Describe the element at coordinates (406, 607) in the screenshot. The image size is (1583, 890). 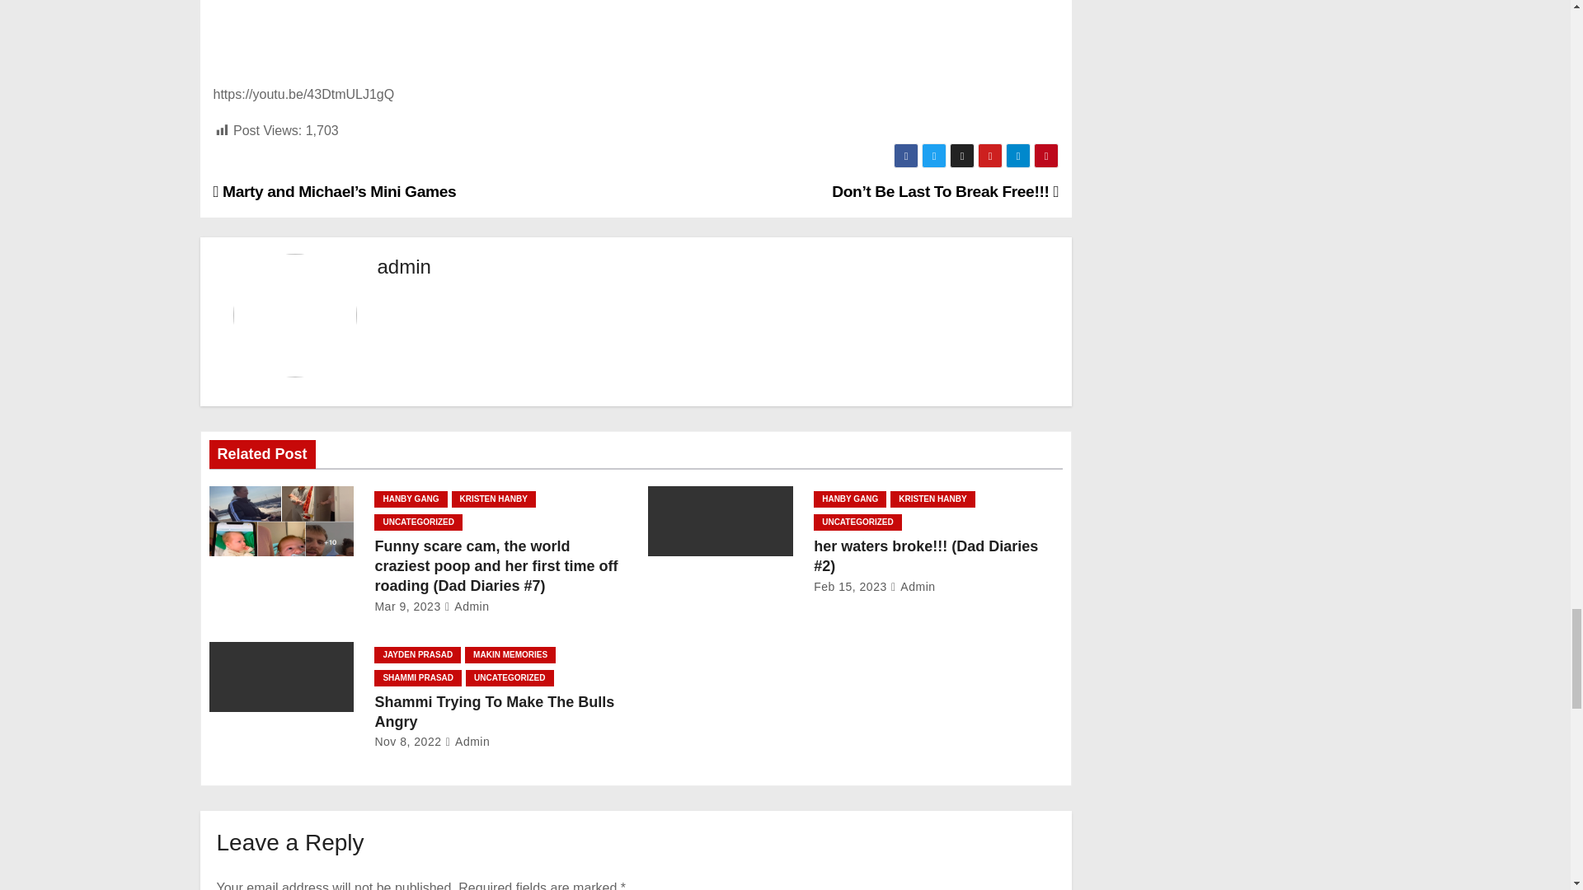
I see `Mar 9, 2023` at that location.